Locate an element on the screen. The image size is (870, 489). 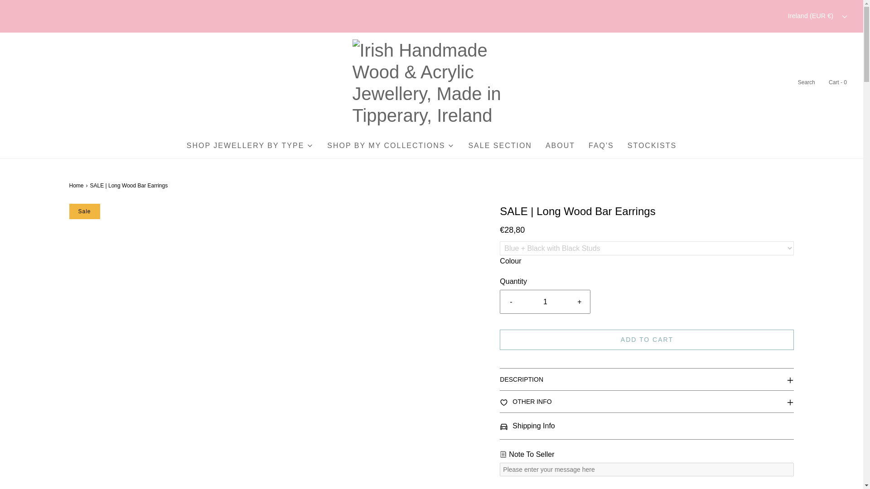
Cart - 0 is located at coordinates (837, 82).